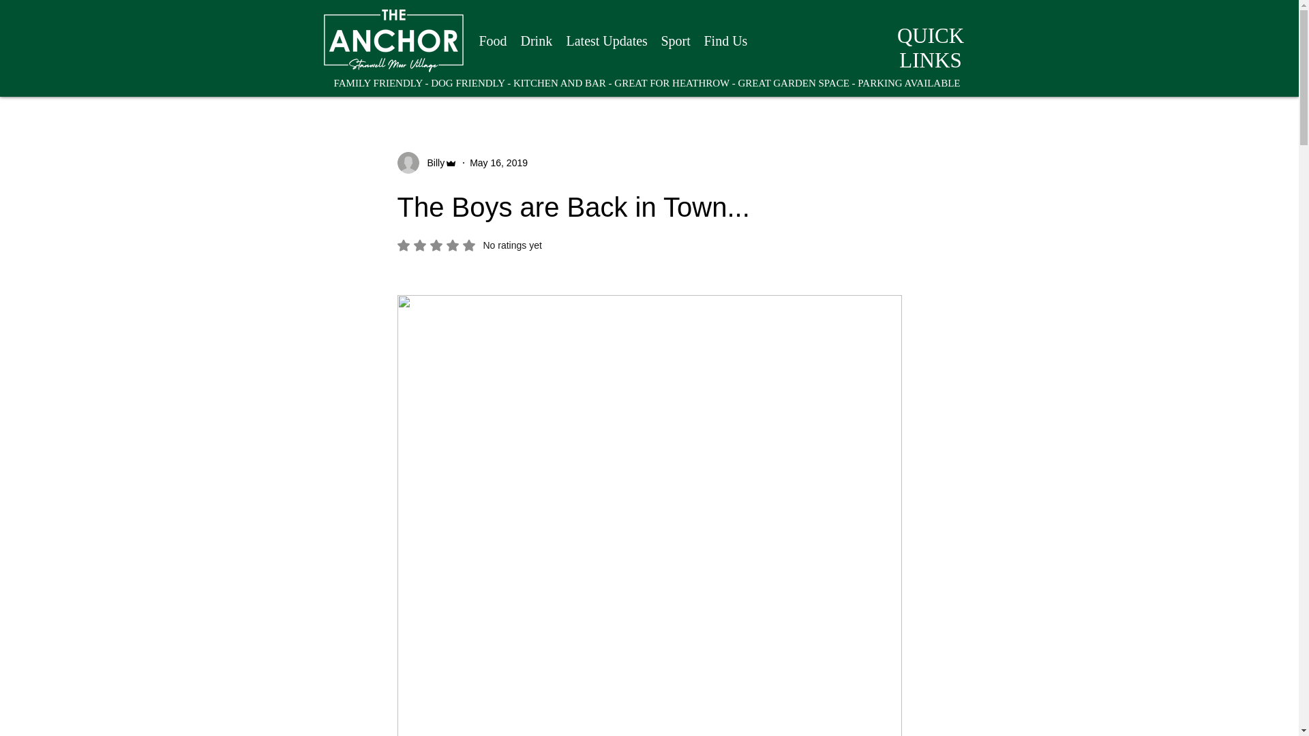  What do you see at coordinates (676, 41) in the screenshot?
I see `Sport` at bounding box center [676, 41].